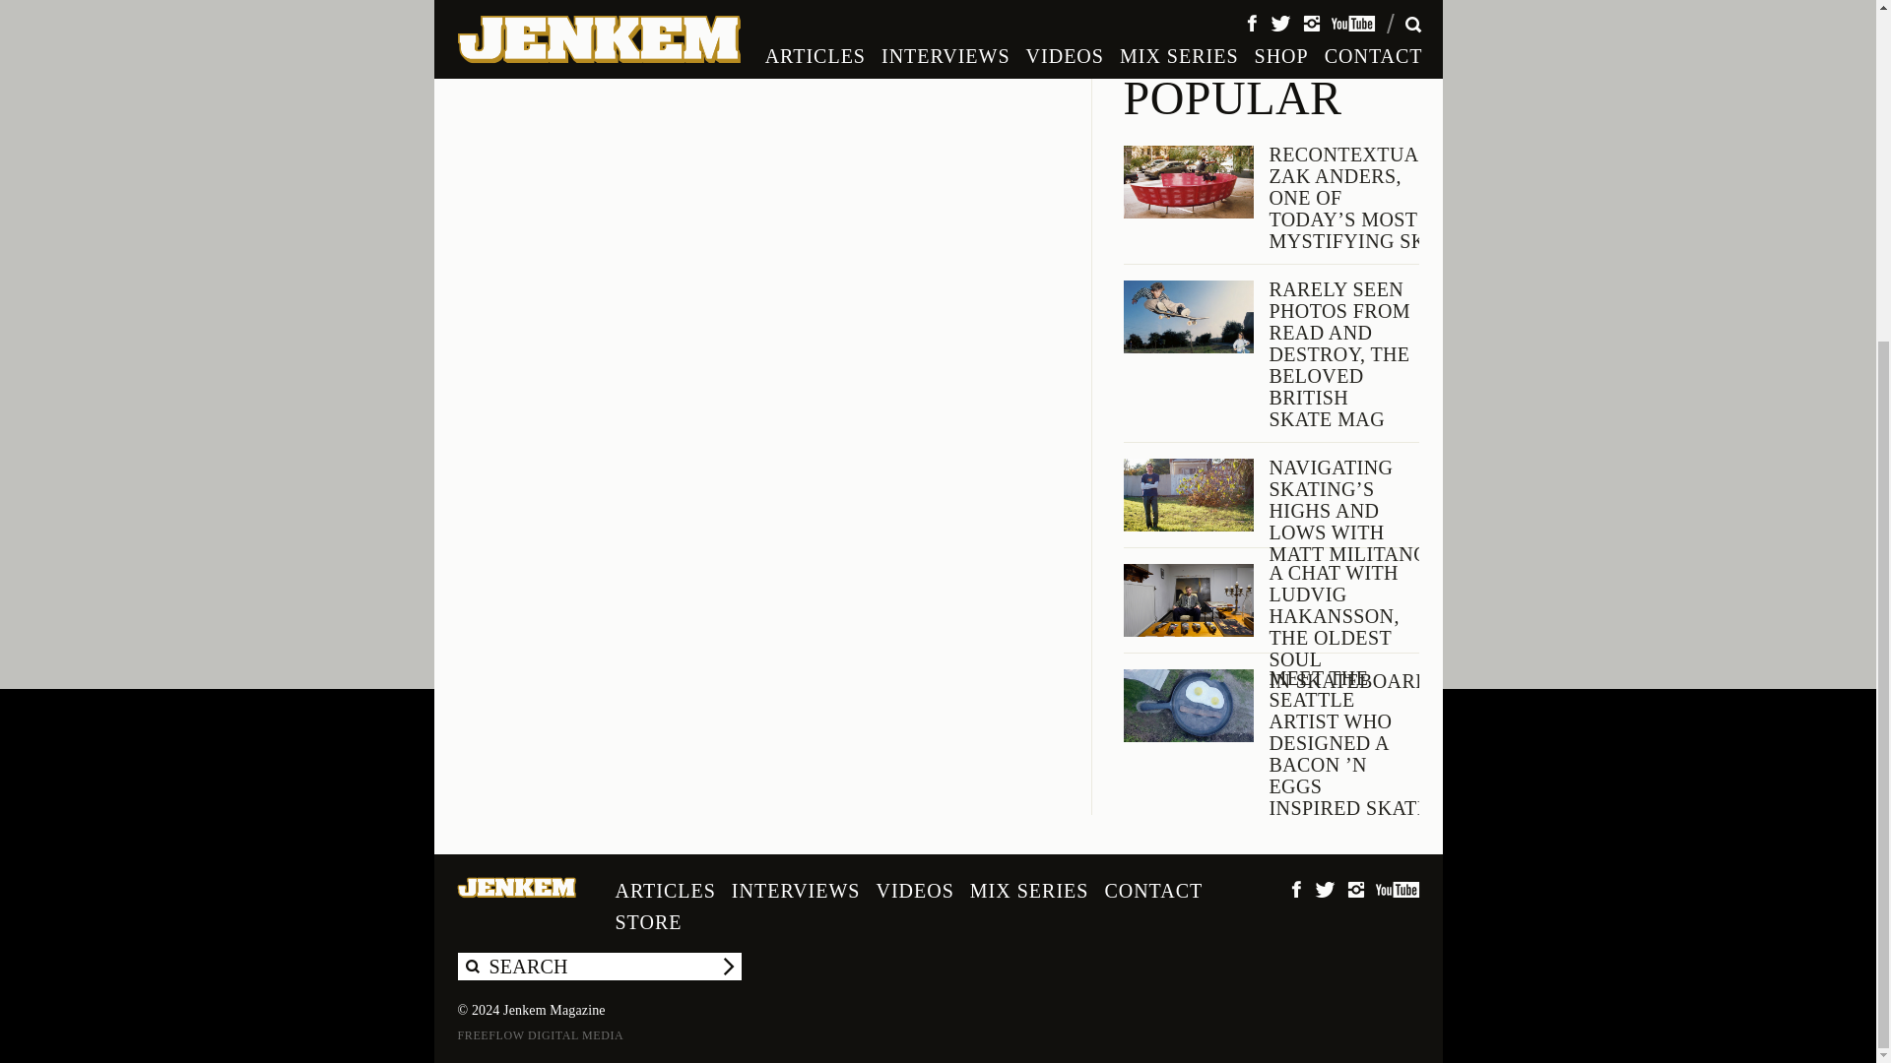 Image resolution: width=1891 pixels, height=1063 pixels. I want to click on 3rd party ad content, so click(1271, 24).